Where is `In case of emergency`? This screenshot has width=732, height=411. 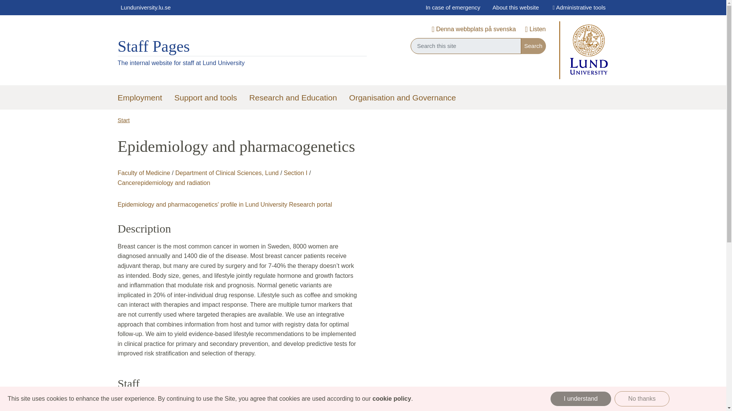 In case of emergency is located at coordinates (453, 8).